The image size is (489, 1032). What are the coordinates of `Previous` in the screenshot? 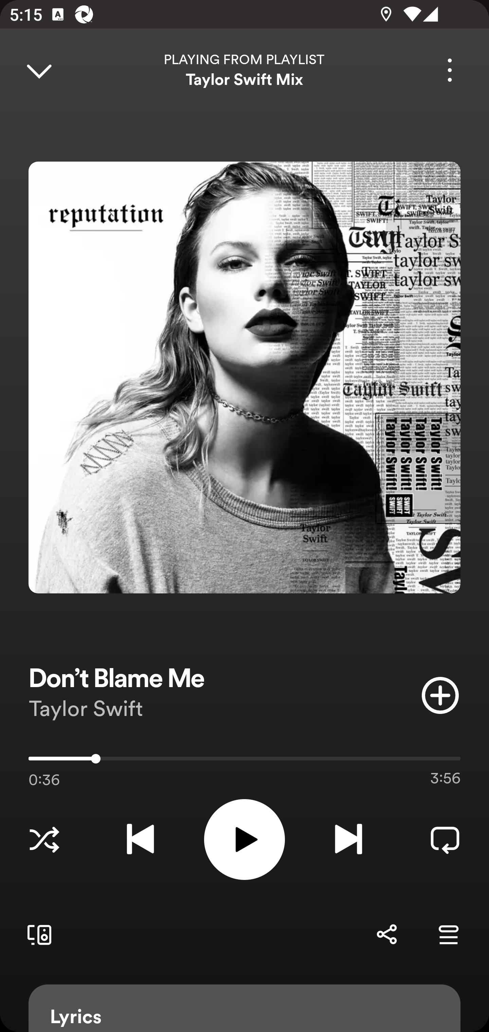 It's located at (140, 839).